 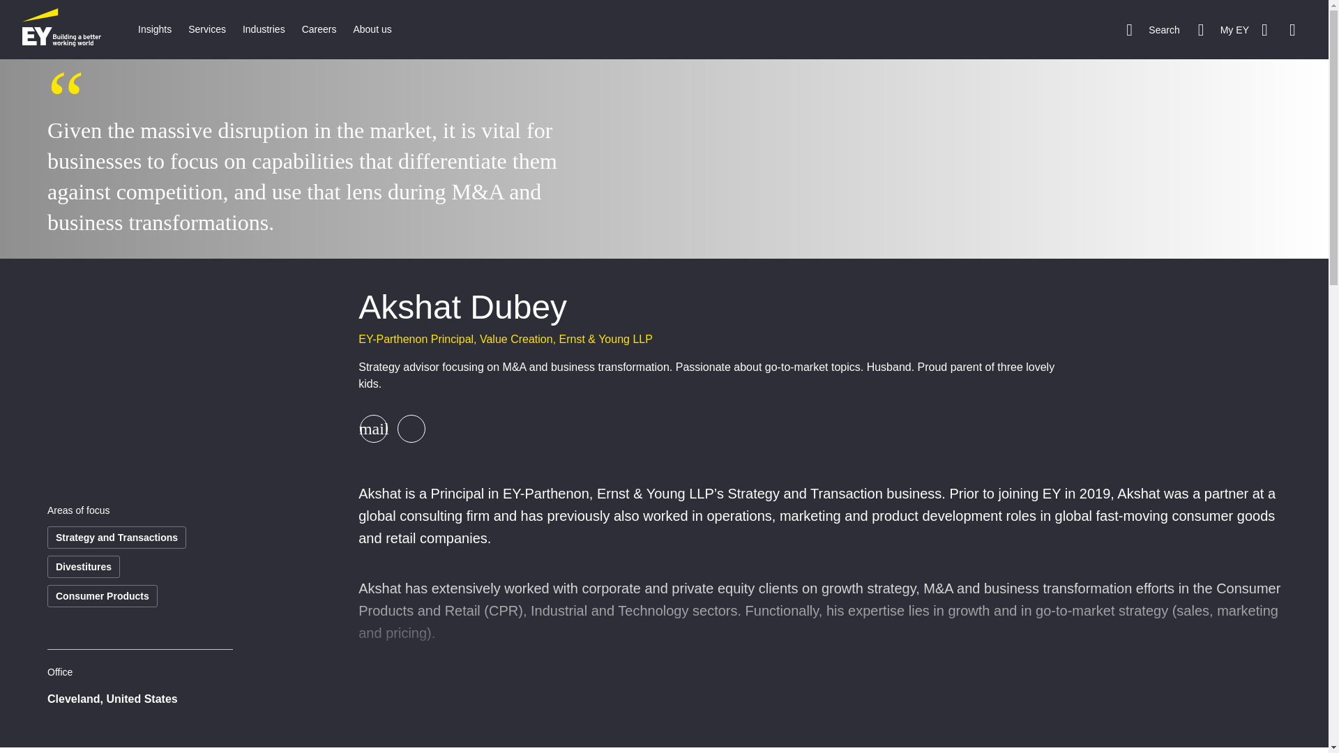 I want to click on Services, so click(x=206, y=29).